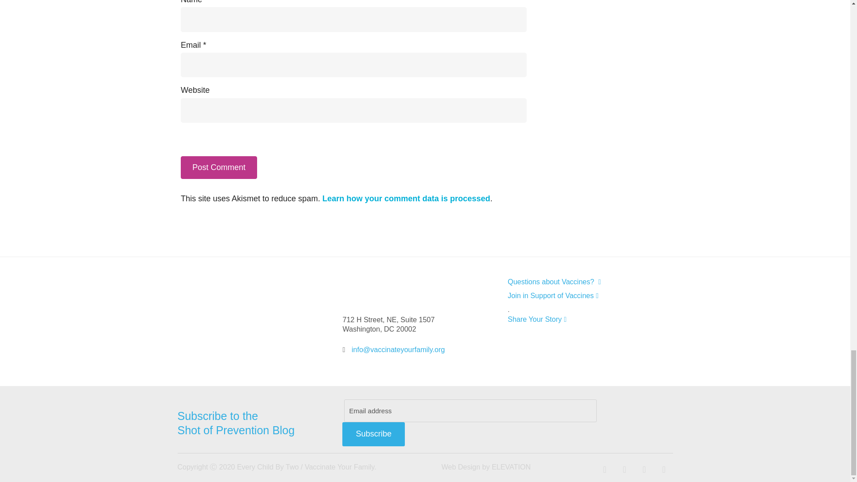 The width and height of the screenshot is (857, 482). I want to click on Subscribe, so click(373, 434).